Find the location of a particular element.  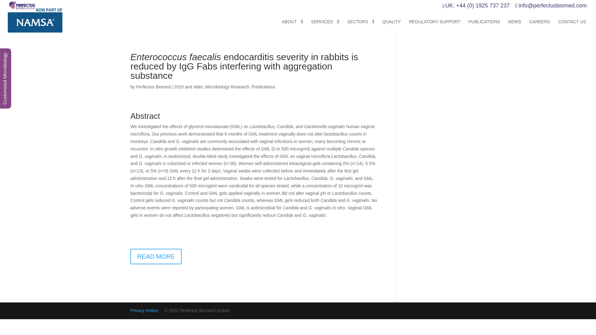

SECTORS is located at coordinates (360, 27).